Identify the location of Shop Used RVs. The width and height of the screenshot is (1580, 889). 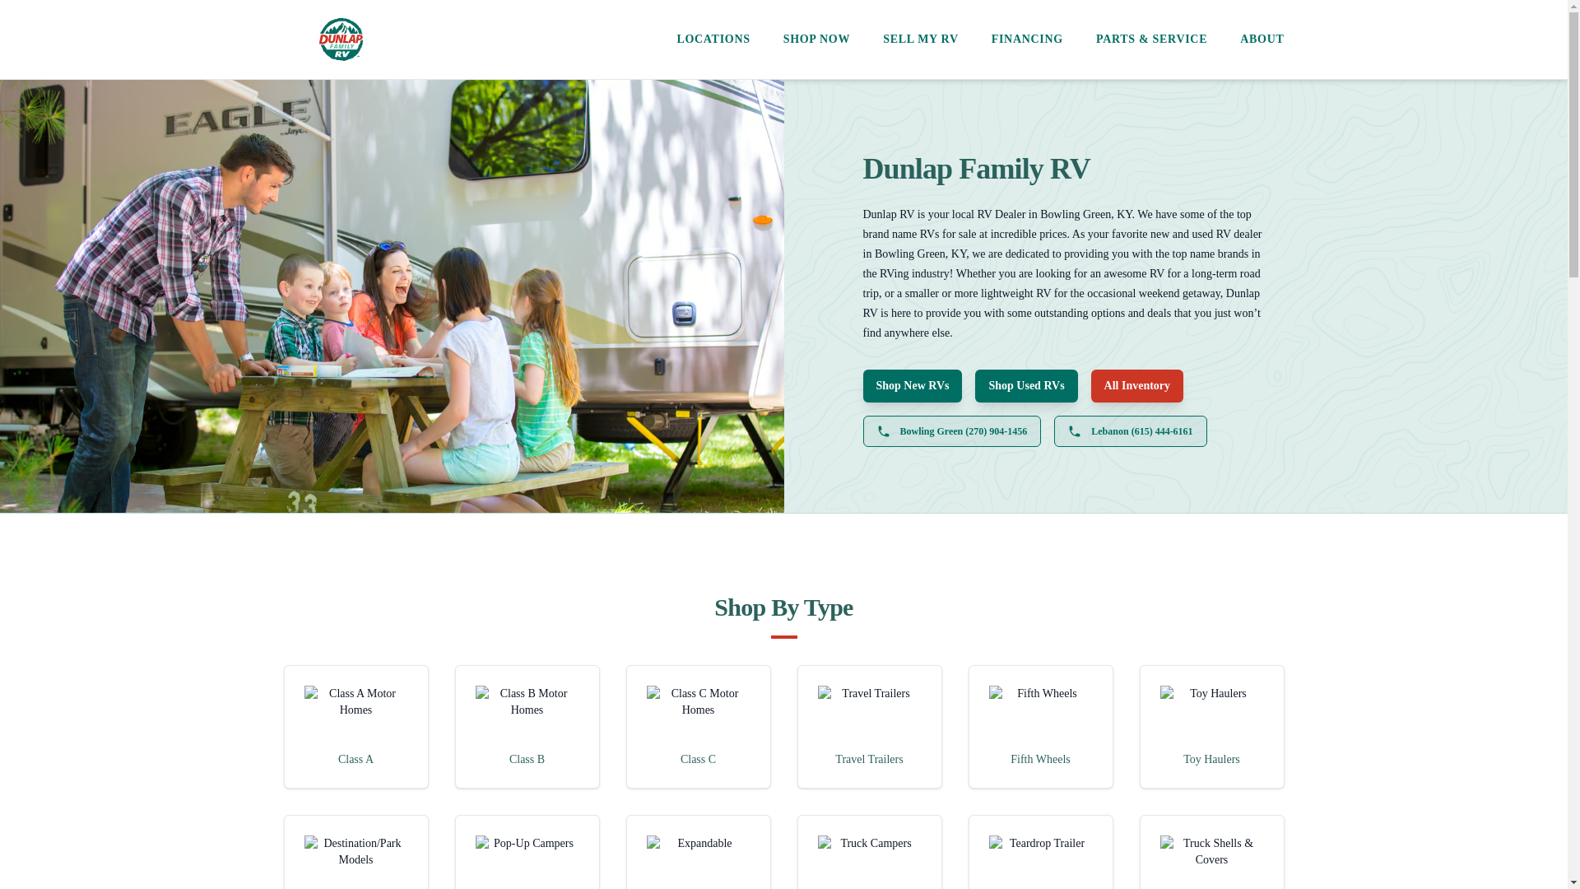
(1025, 386).